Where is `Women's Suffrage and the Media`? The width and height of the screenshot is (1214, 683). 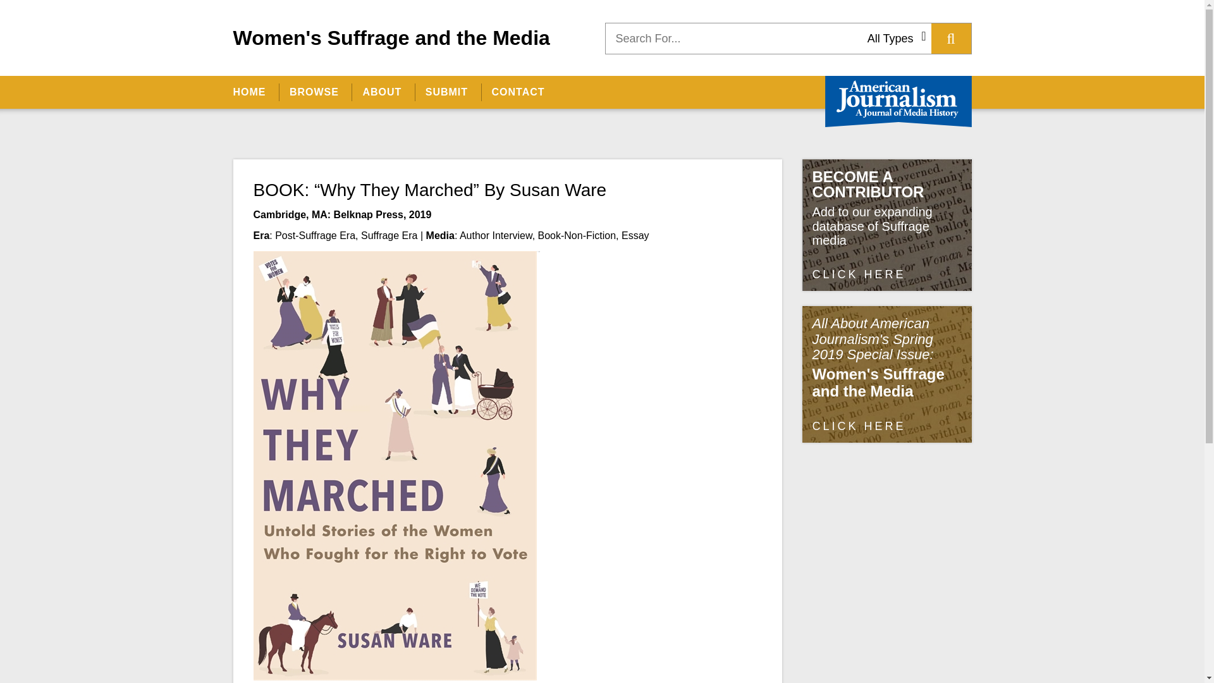
Women's Suffrage and the Media is located at coordinates (391, 37).